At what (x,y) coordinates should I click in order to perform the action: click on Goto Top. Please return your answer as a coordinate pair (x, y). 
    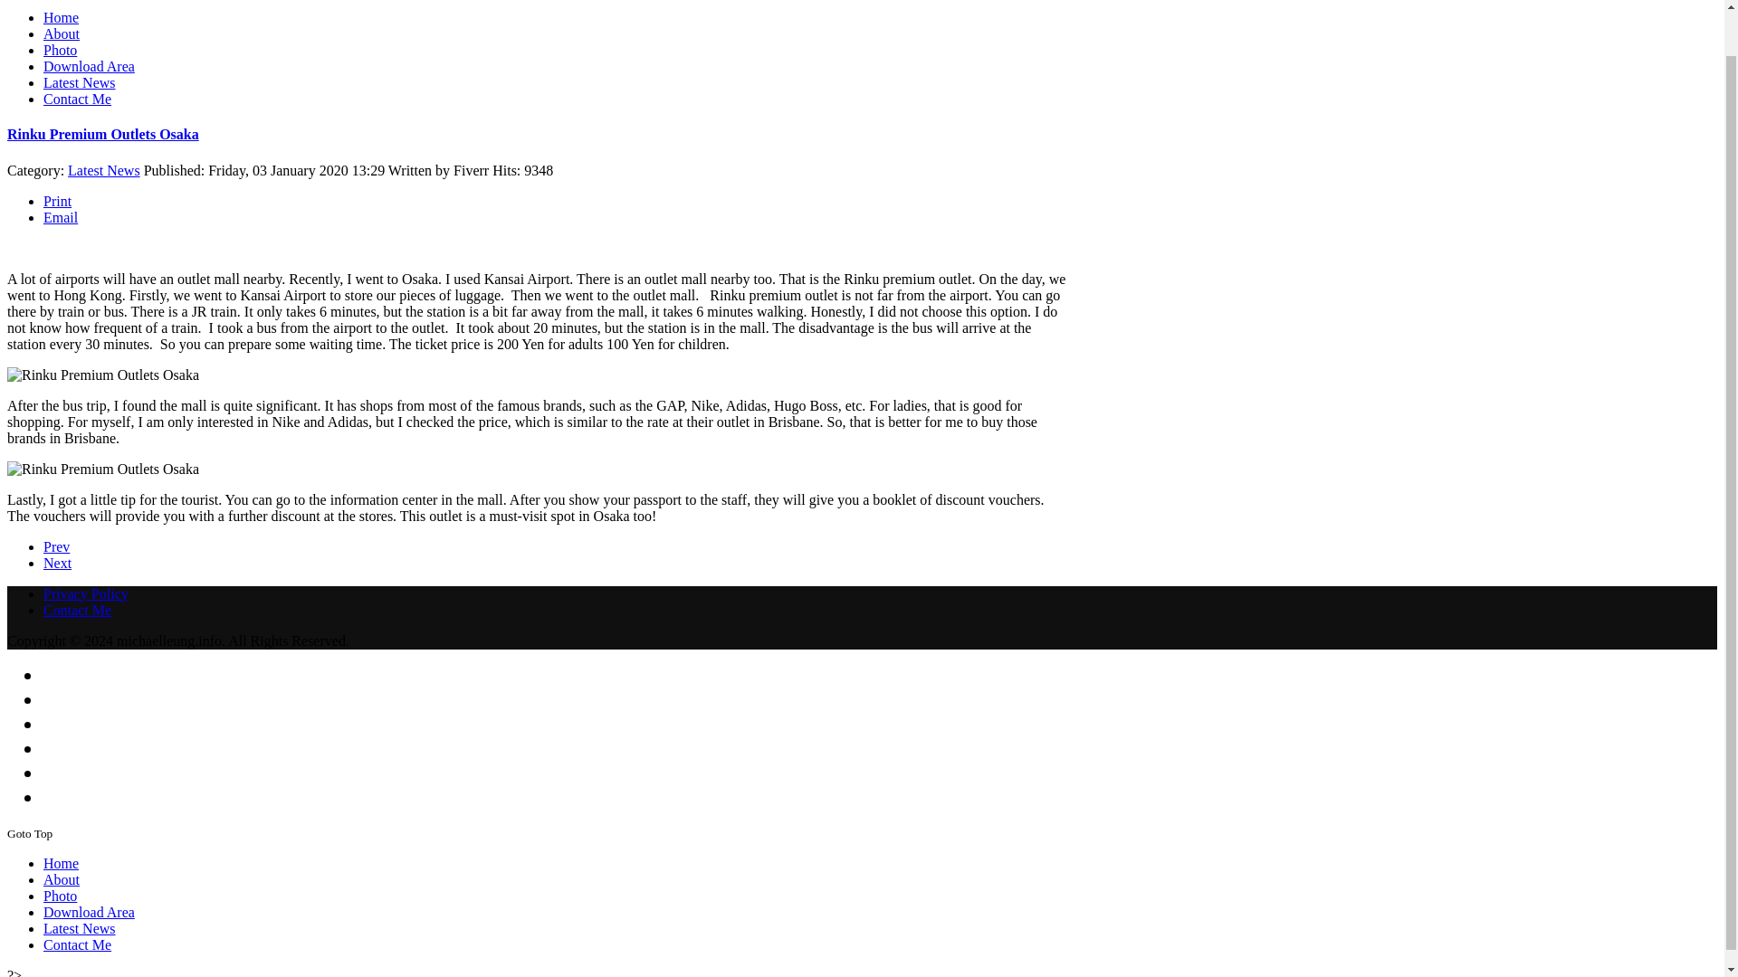
    Looking at the image, I should click on (29, 832).